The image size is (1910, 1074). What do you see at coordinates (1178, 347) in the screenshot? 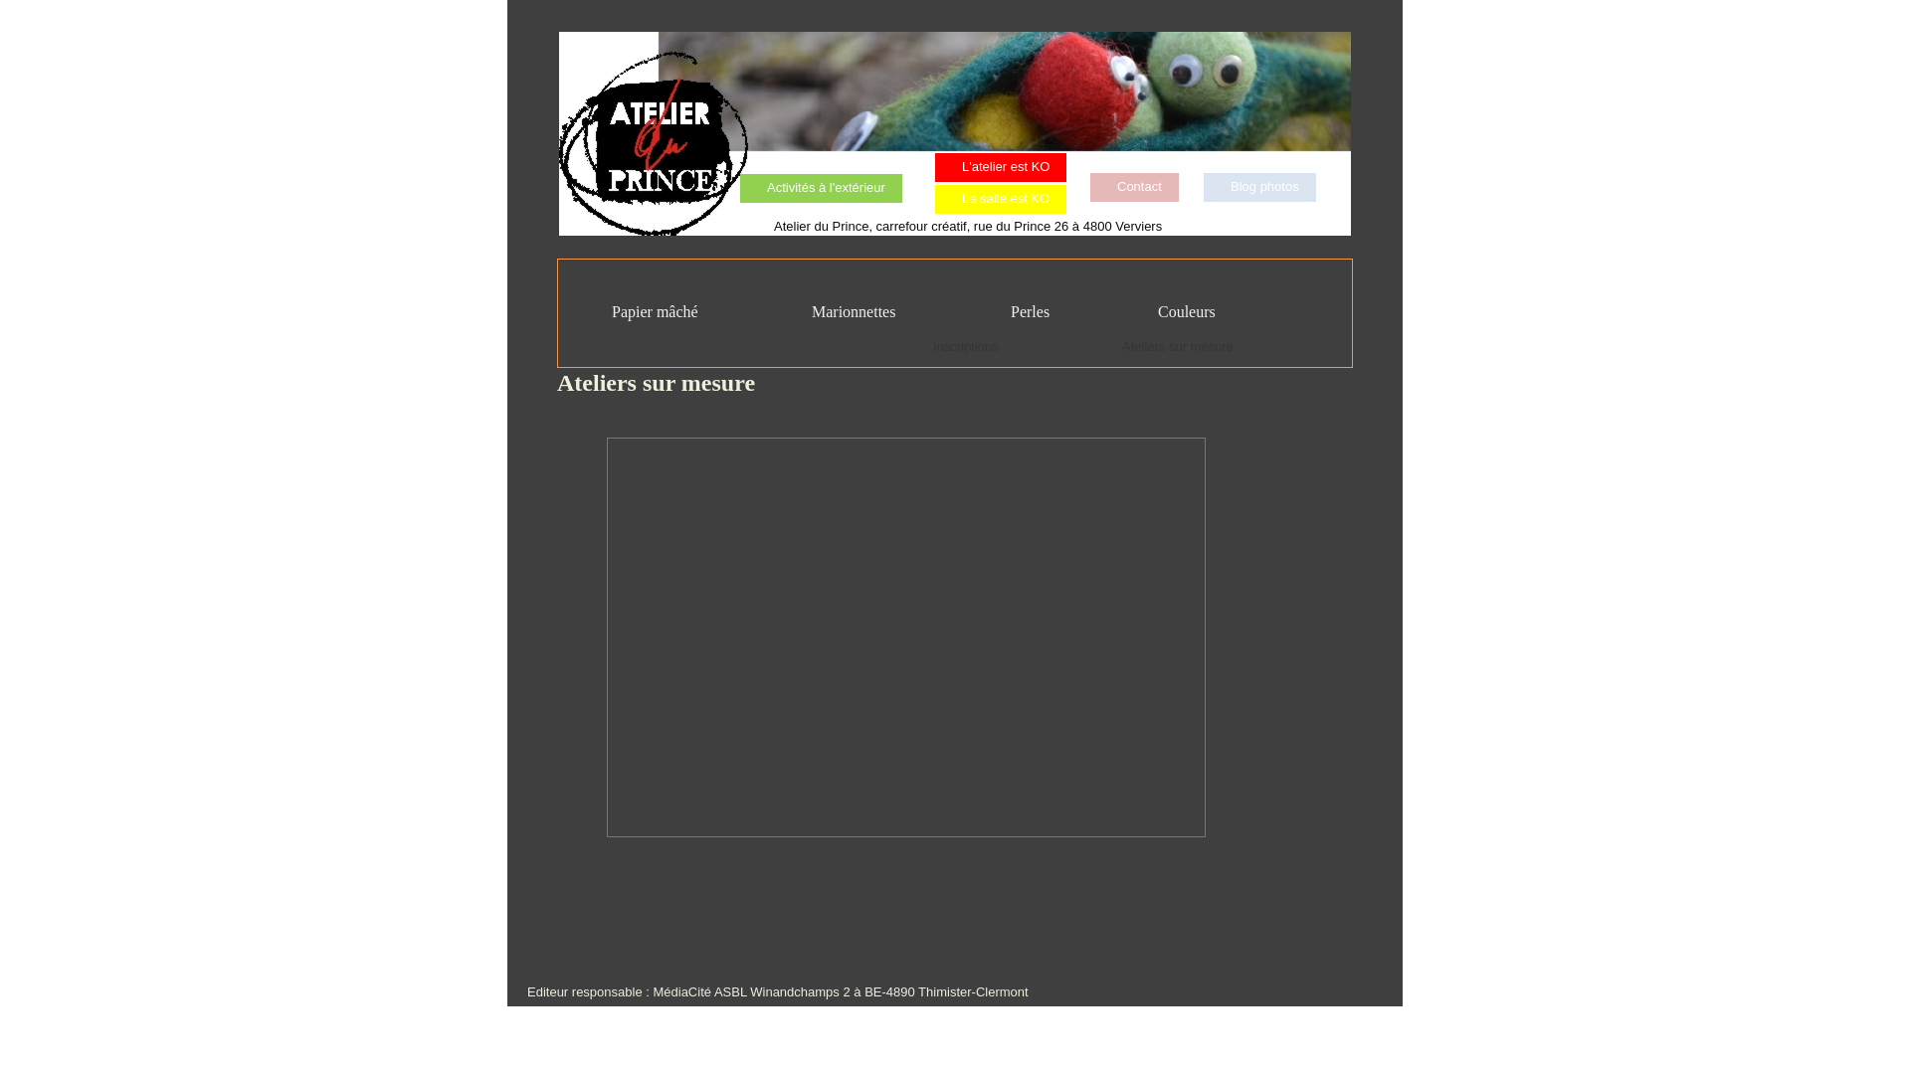
I see `Ateliers sur mesure` at bounding box center [1178, 347].